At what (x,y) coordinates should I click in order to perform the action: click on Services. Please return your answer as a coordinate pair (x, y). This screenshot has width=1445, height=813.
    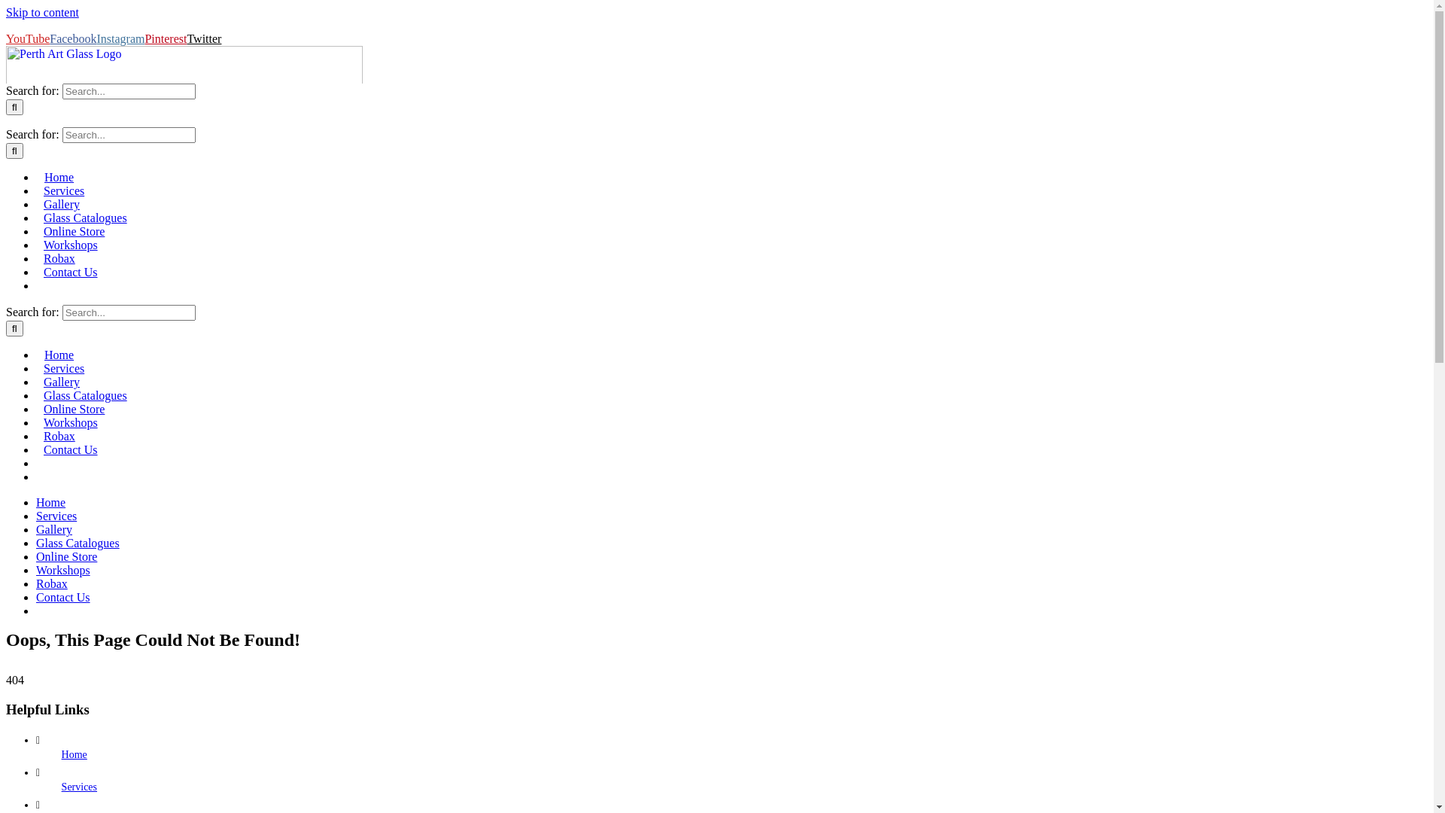
    Looking at the image, I should click on (56, 516).